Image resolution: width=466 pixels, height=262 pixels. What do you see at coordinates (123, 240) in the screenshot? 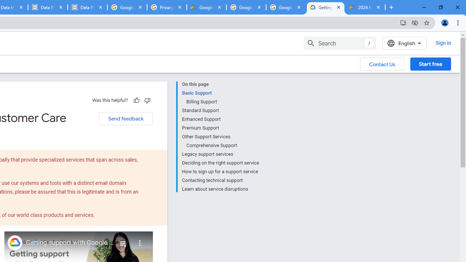
I see `Playlist` at bounding box center [123, 240].